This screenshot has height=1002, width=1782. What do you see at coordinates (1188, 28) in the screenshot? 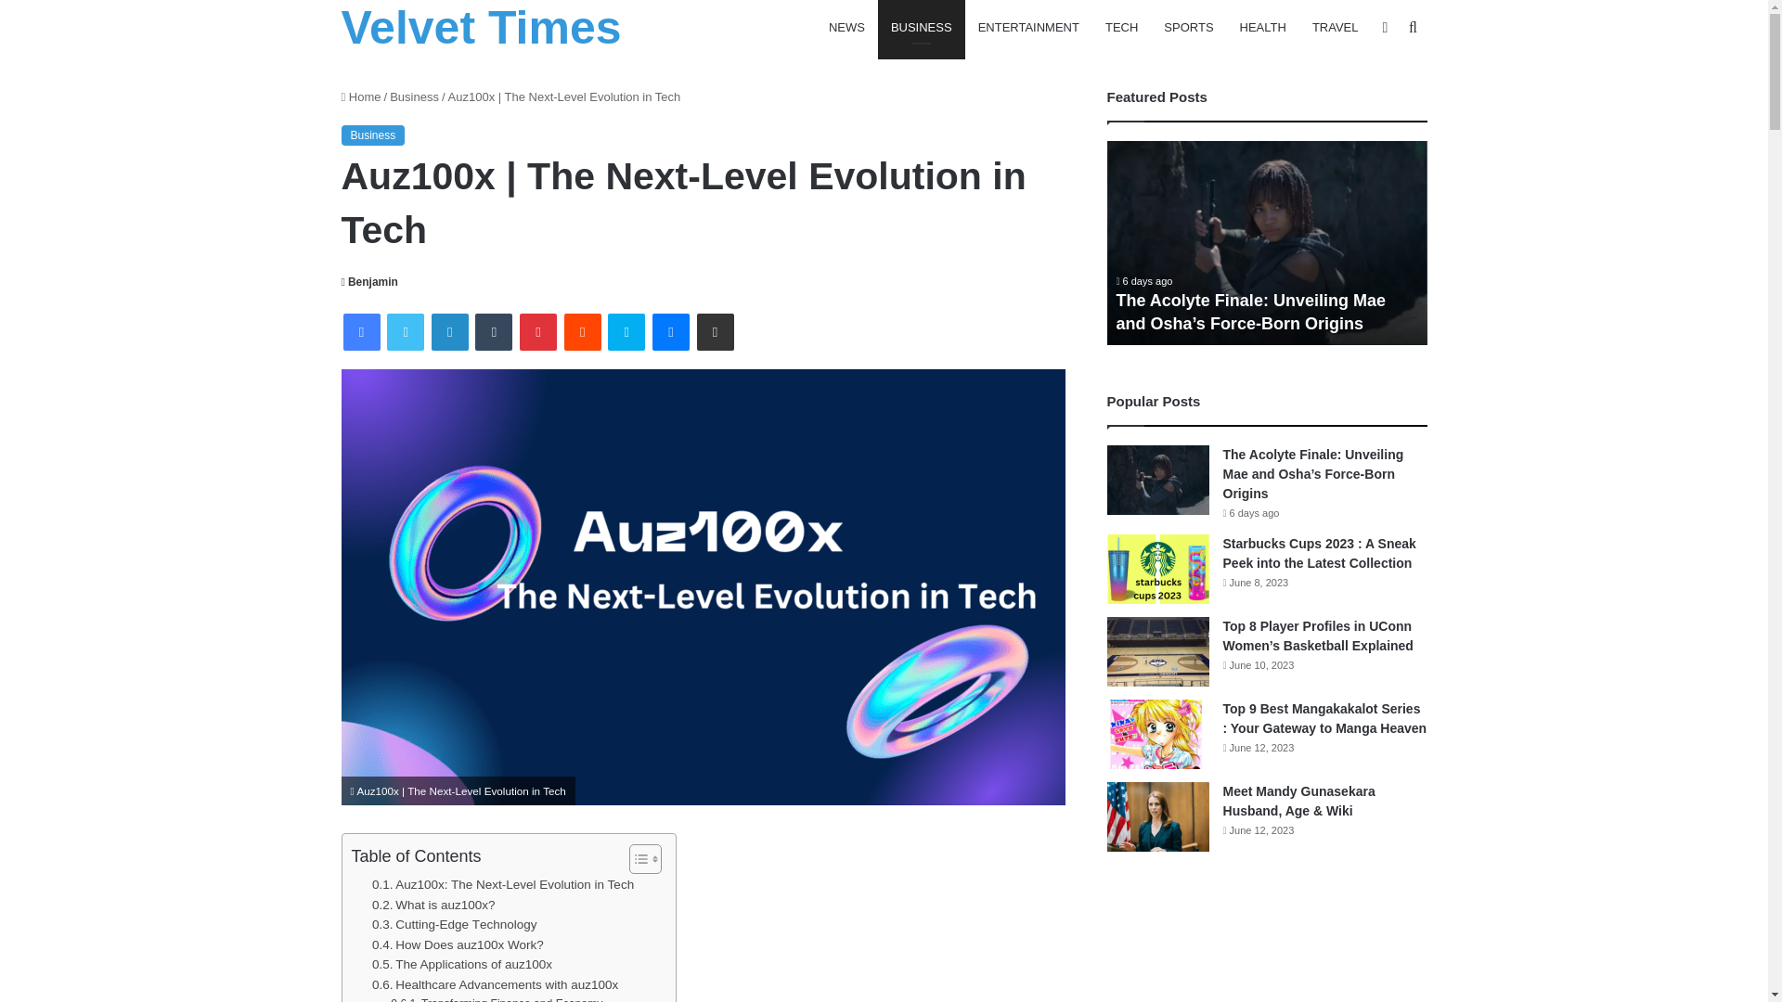
I see `SPORTS` at bounding box center [1188, 28].